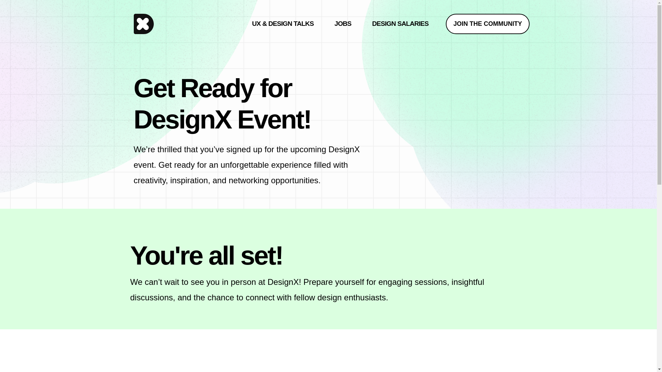  Describe the element at coordinates (144, 24) in the screenshot. I see `dx-logo-glyph` at that location.